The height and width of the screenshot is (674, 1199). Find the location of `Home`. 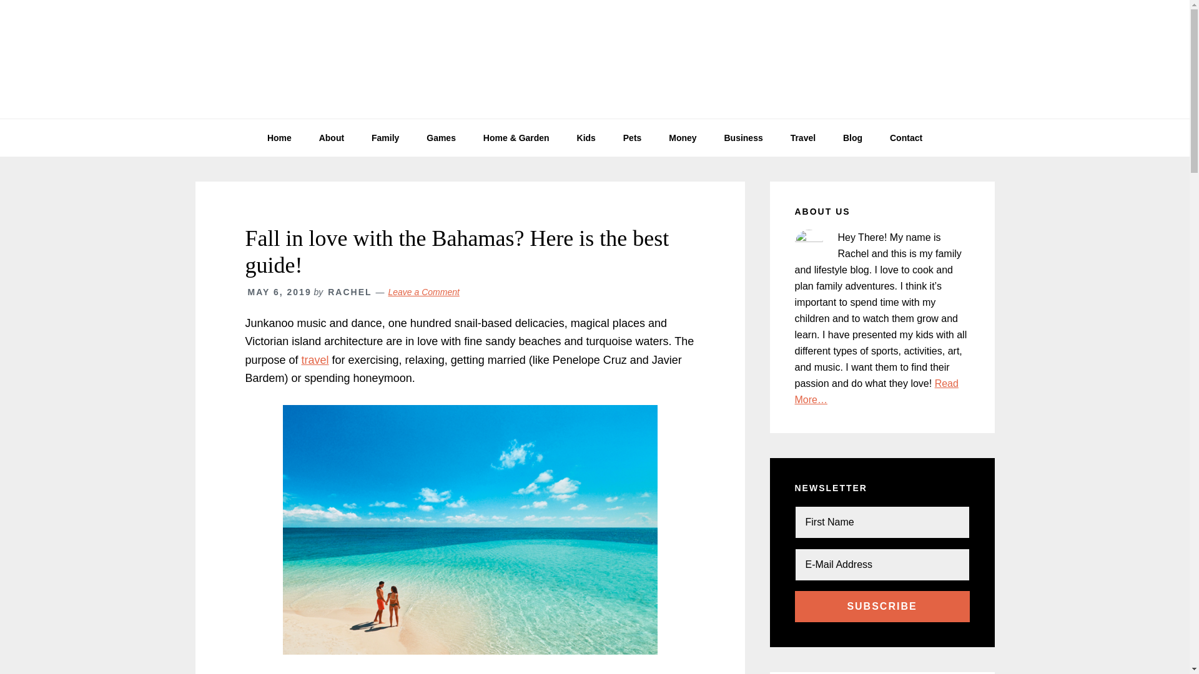

Home is located at coordinates (279, 137).